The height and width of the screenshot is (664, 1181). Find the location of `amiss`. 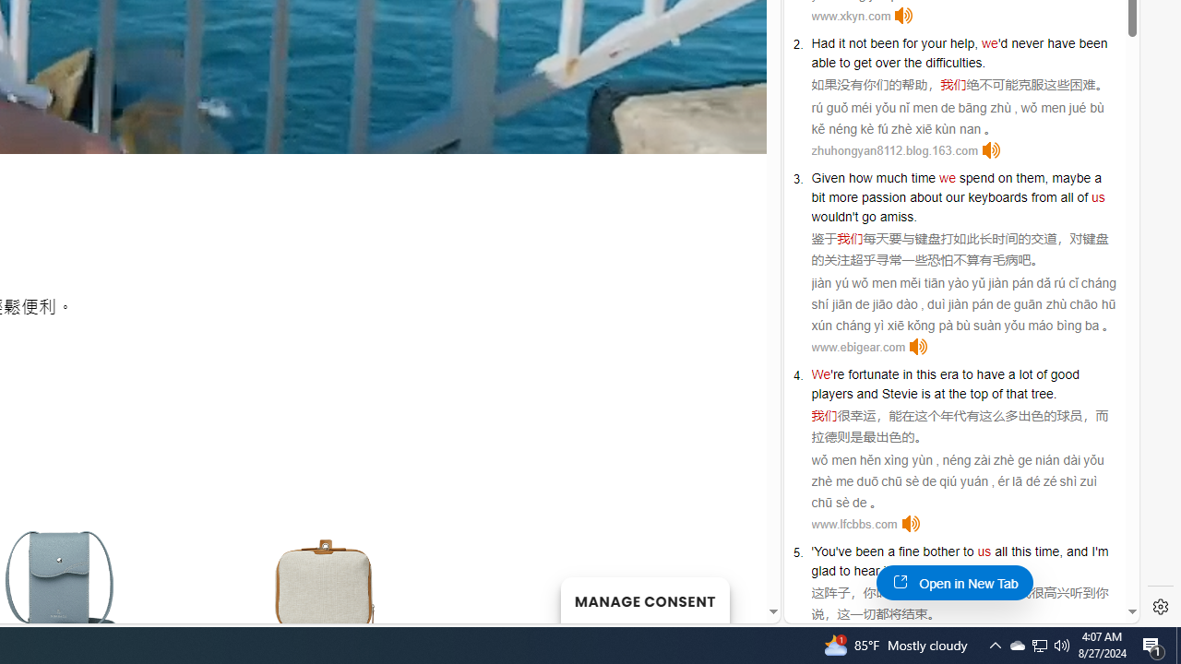

amiss is located at coordinates (897, 216).